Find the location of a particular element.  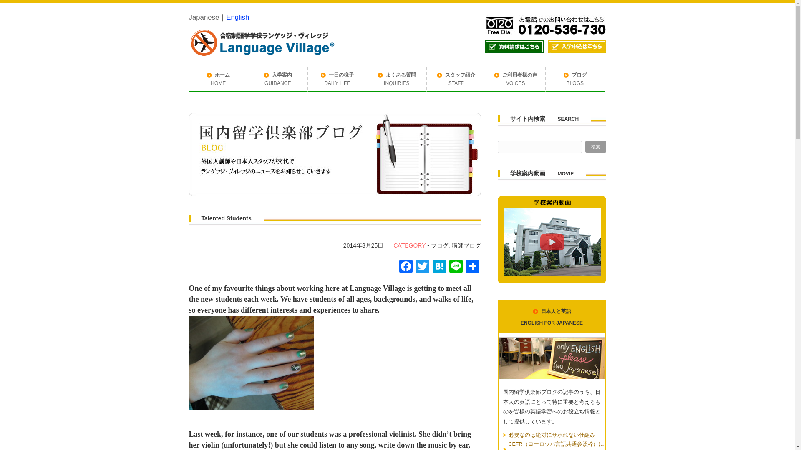

Line is located at coordinates (455, 267).